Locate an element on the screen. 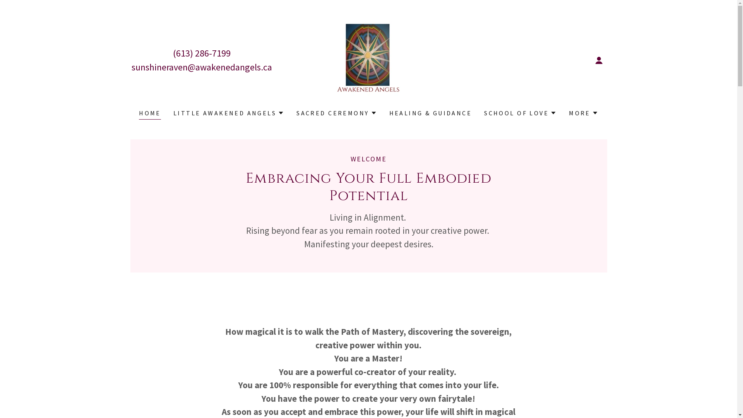 The height and width of the screenshot is (418, 743). sunshineraven@awakenedangels.ca is located at coordinates (202, 67).